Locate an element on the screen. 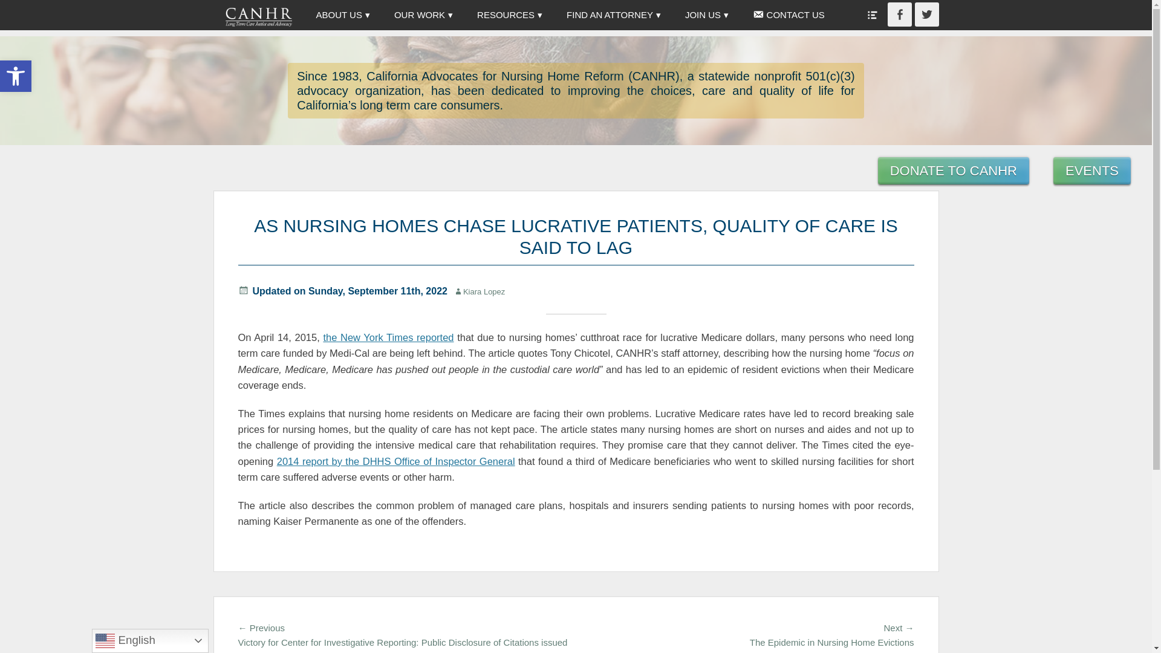  Twitter is located at coordinates (423, 15).